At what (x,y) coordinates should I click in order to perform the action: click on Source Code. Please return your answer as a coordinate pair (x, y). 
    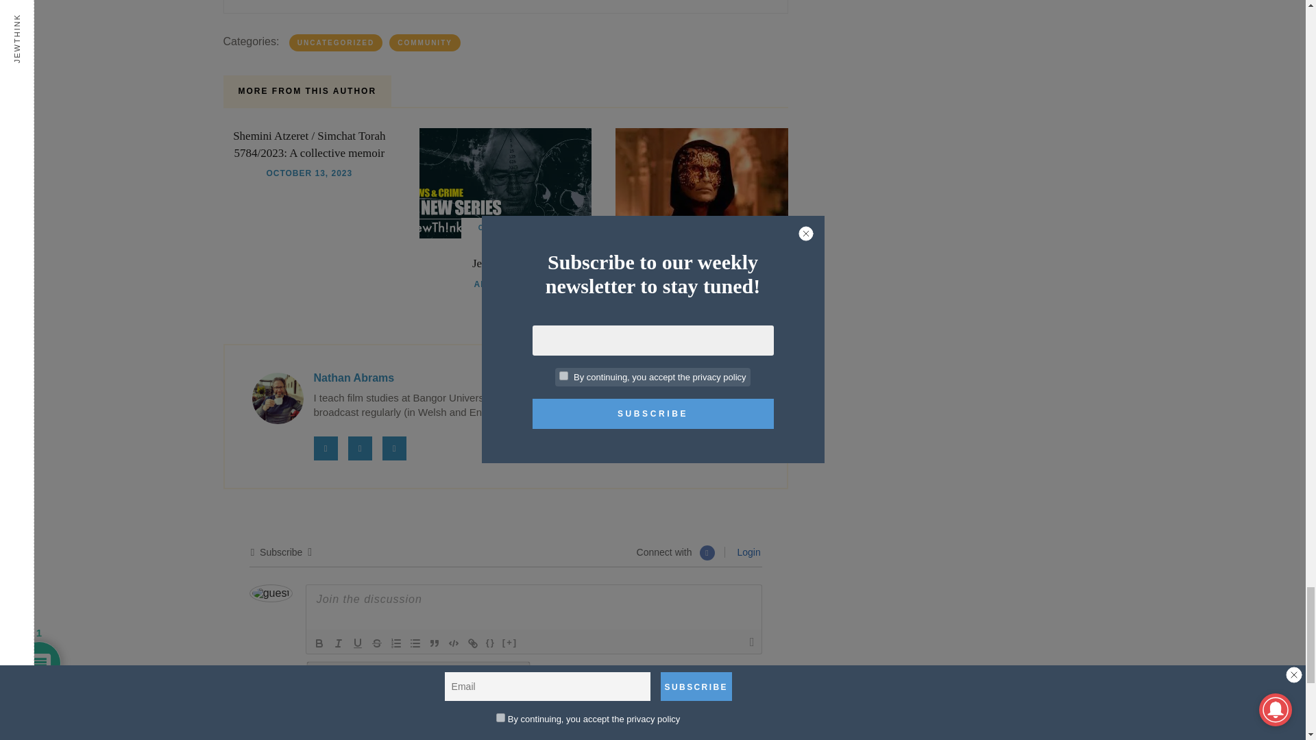
    Looking at the image, I should click on (491, 643).